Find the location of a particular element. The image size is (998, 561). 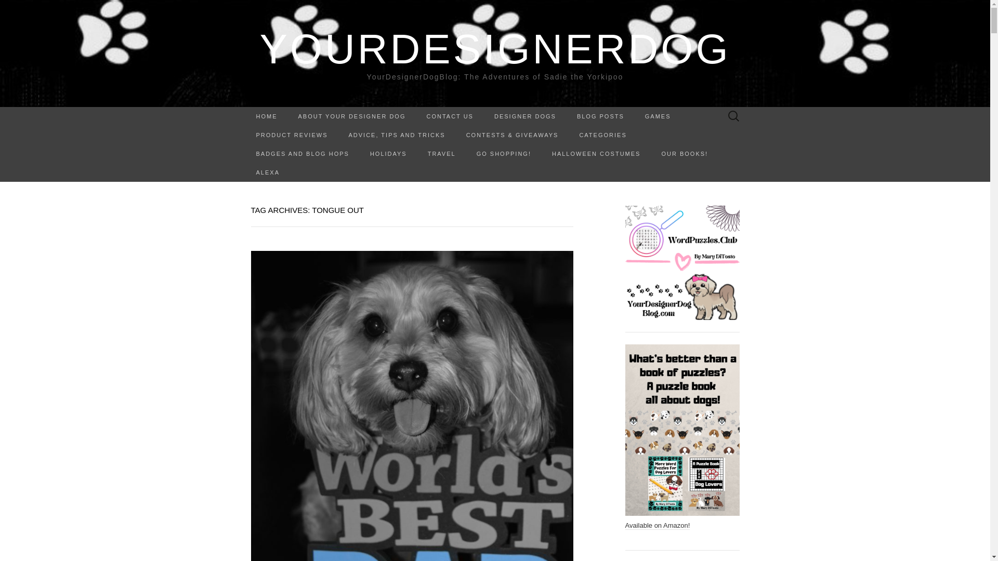

HALLOWEEN COSTUMES is located at coordinates (596, 154).